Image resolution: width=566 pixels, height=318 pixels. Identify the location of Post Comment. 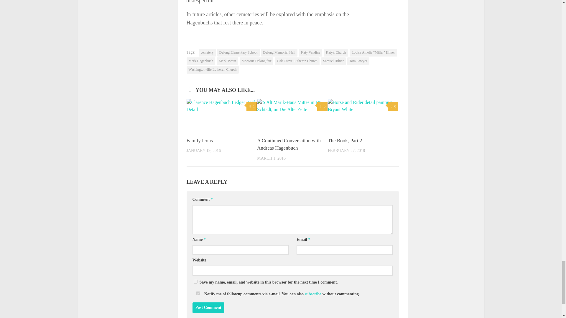
(208, 307).